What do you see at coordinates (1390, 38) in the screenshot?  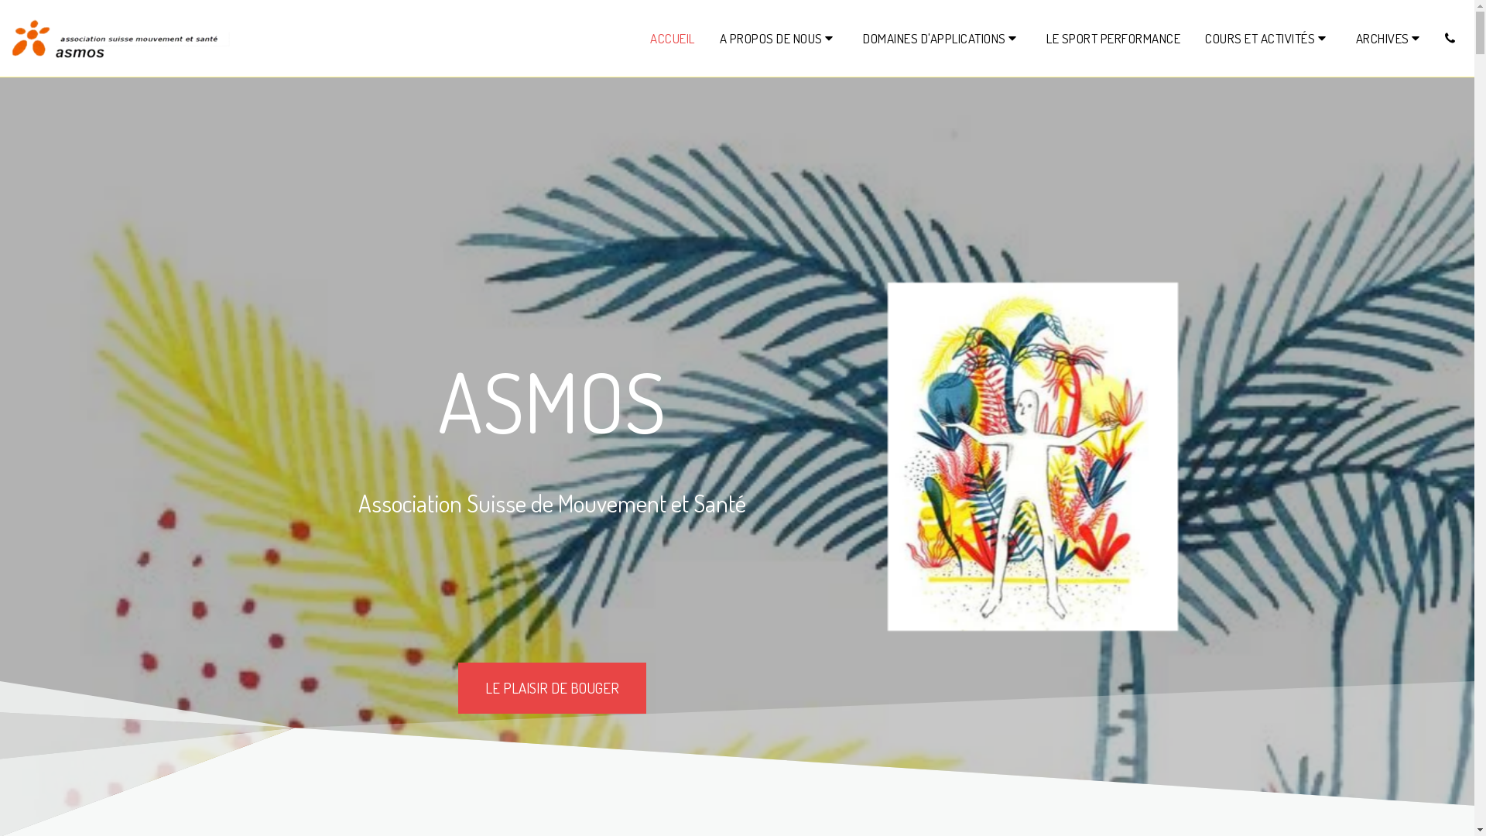 I see `ARCHIVES  ` at bounding box center [1390, 38].